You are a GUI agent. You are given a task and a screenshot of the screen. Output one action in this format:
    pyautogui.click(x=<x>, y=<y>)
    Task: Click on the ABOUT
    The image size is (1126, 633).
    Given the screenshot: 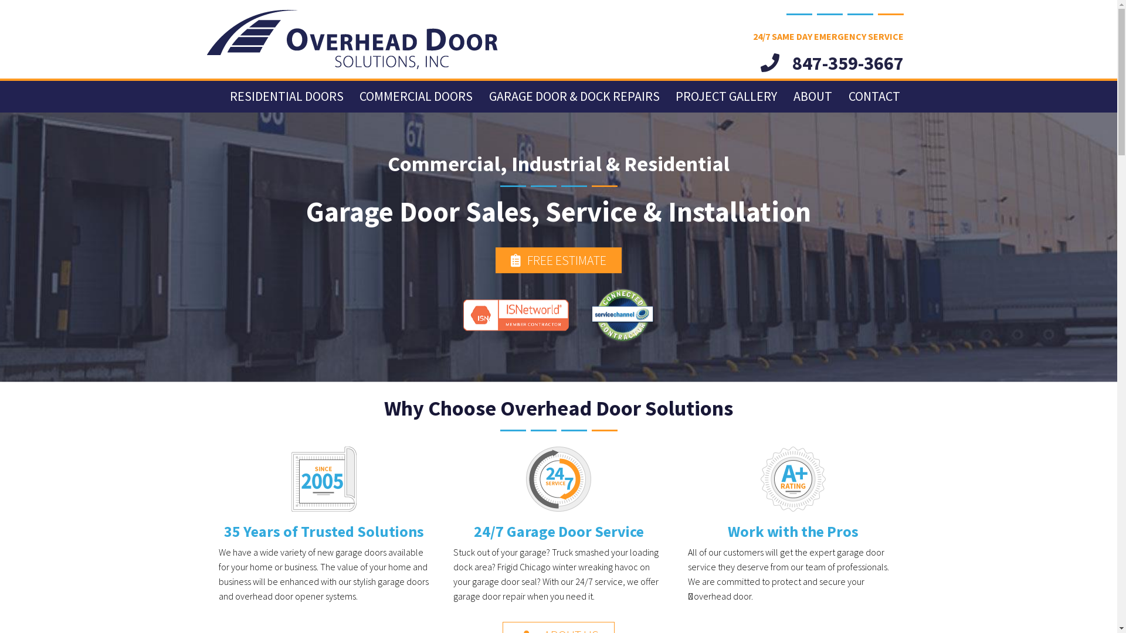 What is the action you would take?
    pyautogui.click(x=813, y=96)
    